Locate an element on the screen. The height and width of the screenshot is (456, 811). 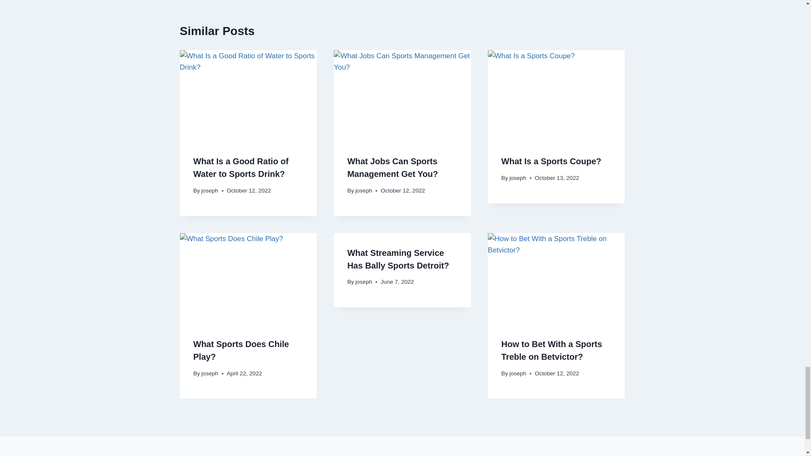
What Jobs Can Sports Management Get You? is located at coordinates (392, 168).